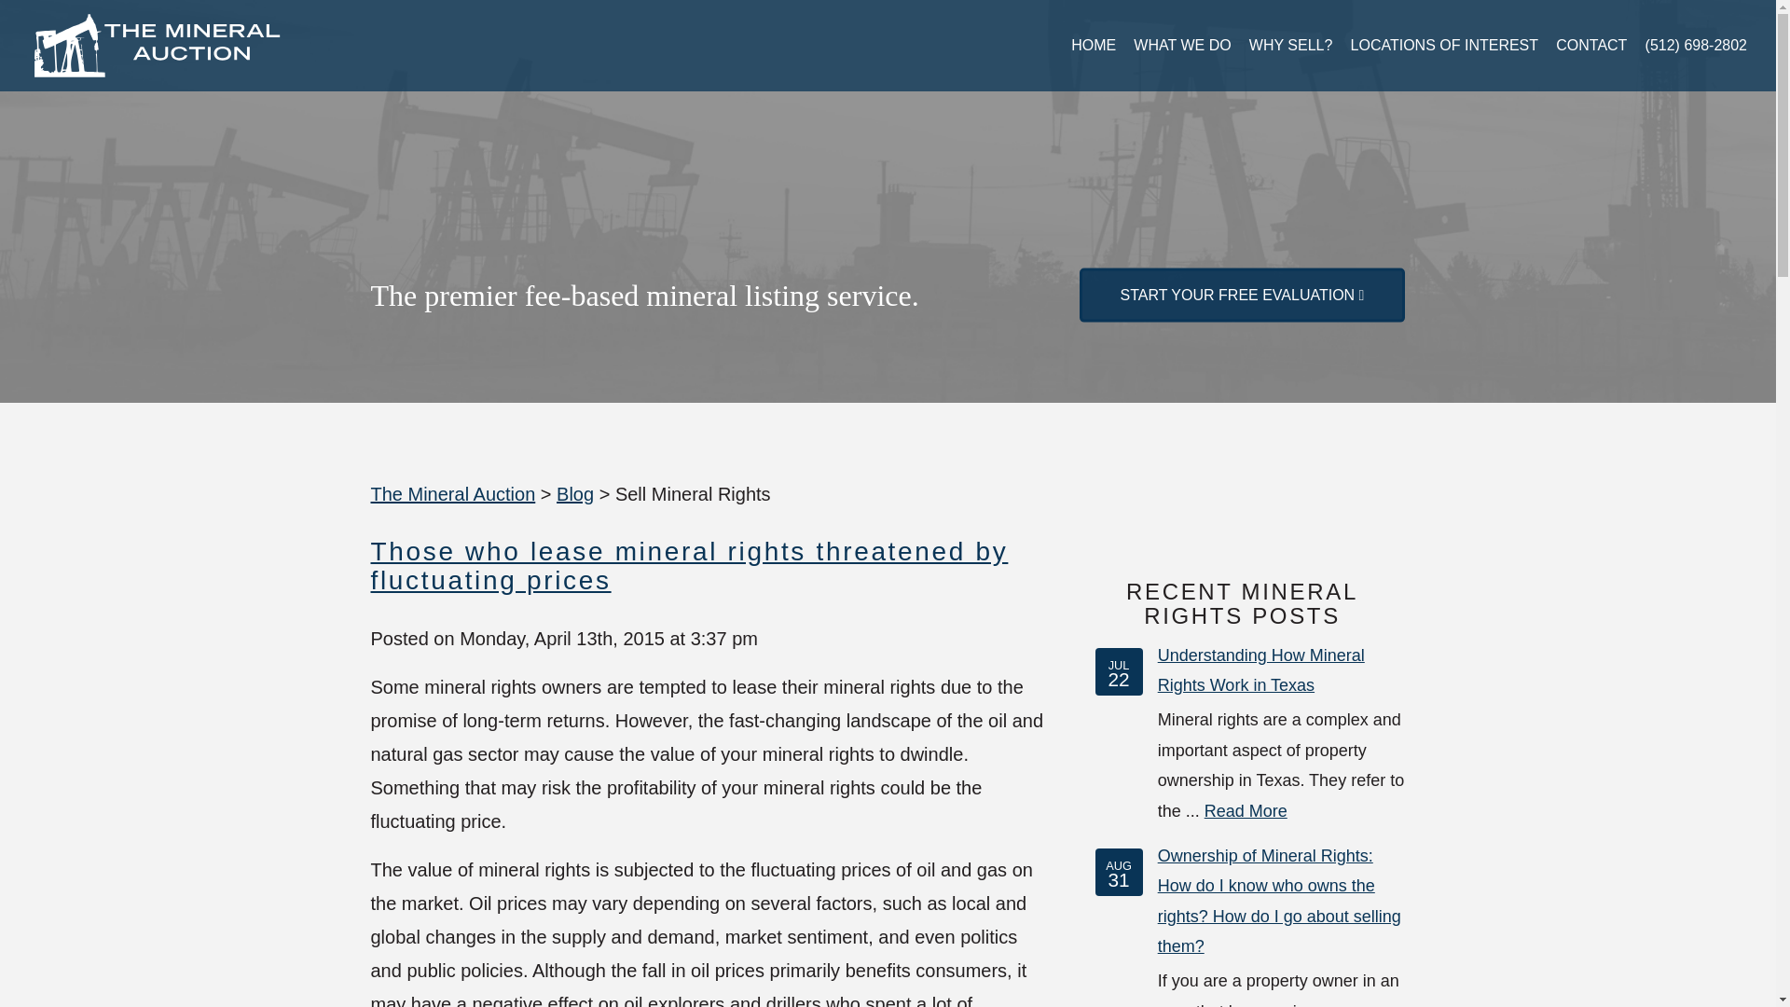  I want to click on Read More, so click(1246, 811).